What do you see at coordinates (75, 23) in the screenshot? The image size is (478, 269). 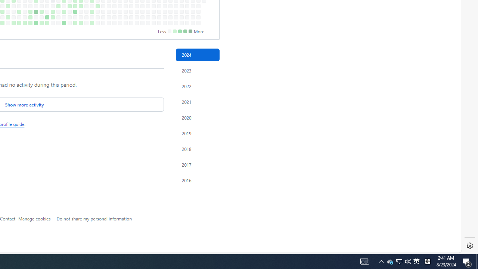 I see `1 contribution on July 27th.` at bounding box center [75, 23].